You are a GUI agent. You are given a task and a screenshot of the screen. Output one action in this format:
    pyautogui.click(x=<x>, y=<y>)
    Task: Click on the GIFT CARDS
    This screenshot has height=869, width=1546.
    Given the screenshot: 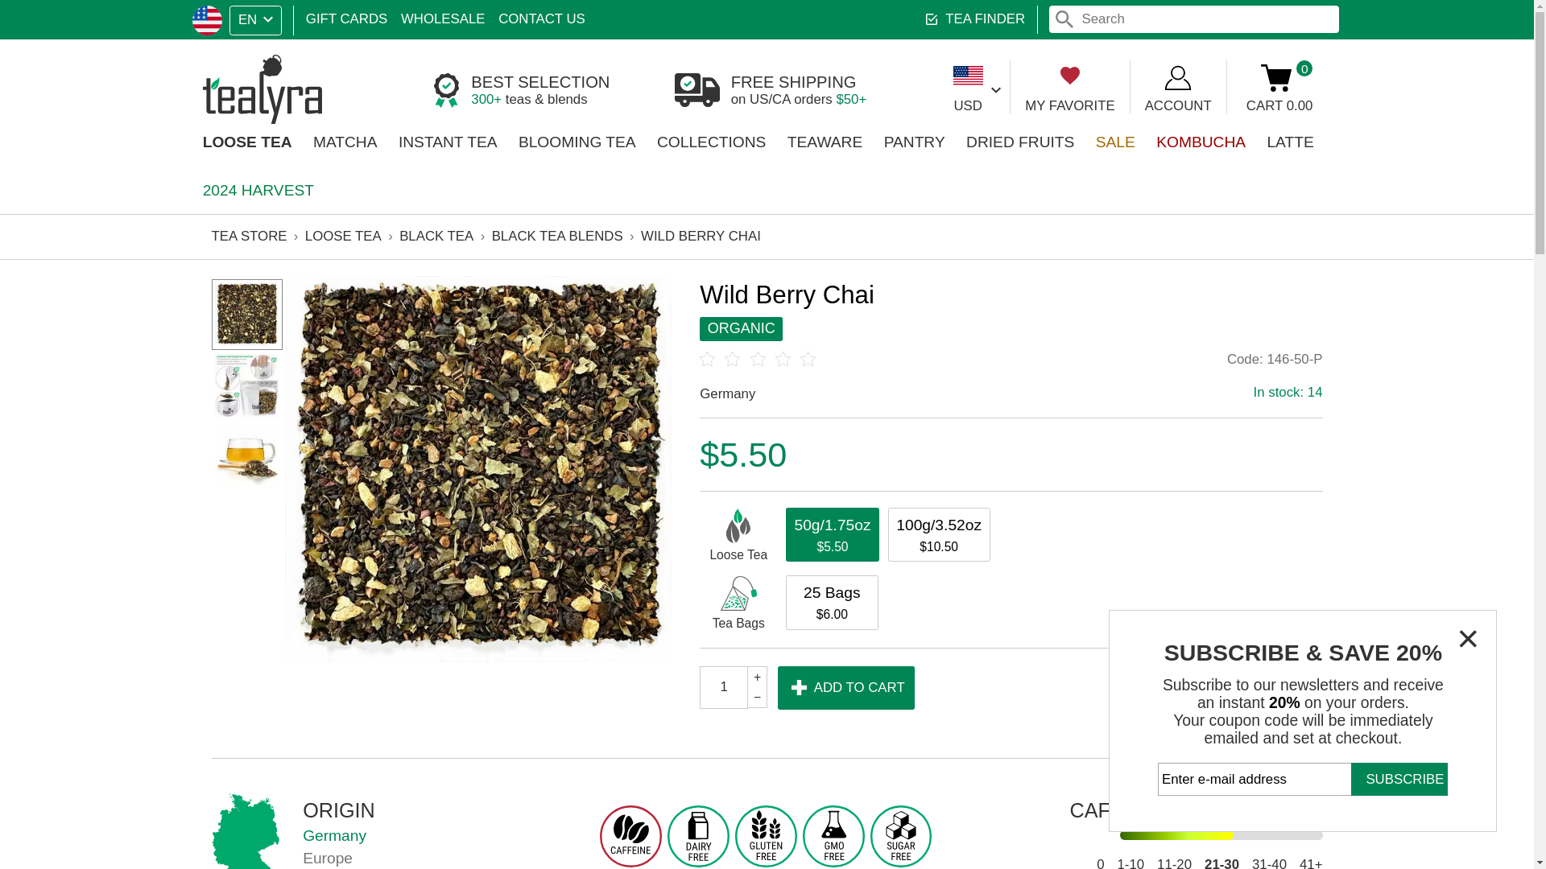 What is the action you would take?
    pyautogui.click(x=288, y=16)
    